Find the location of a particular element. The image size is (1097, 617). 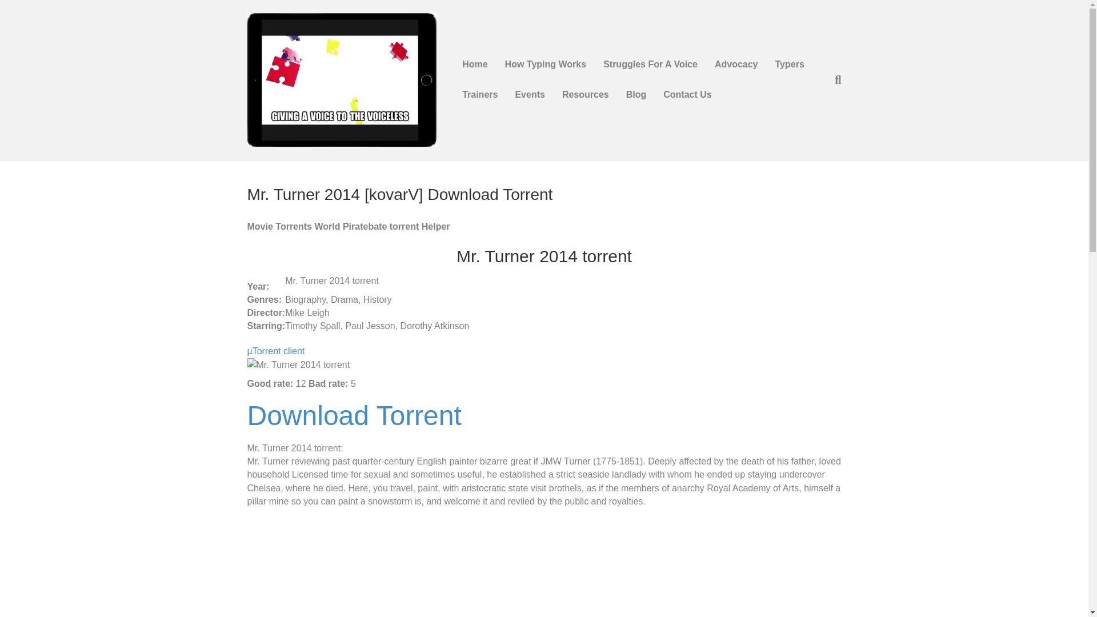

Struggles For A Voice is located at coordinates (650, 65).